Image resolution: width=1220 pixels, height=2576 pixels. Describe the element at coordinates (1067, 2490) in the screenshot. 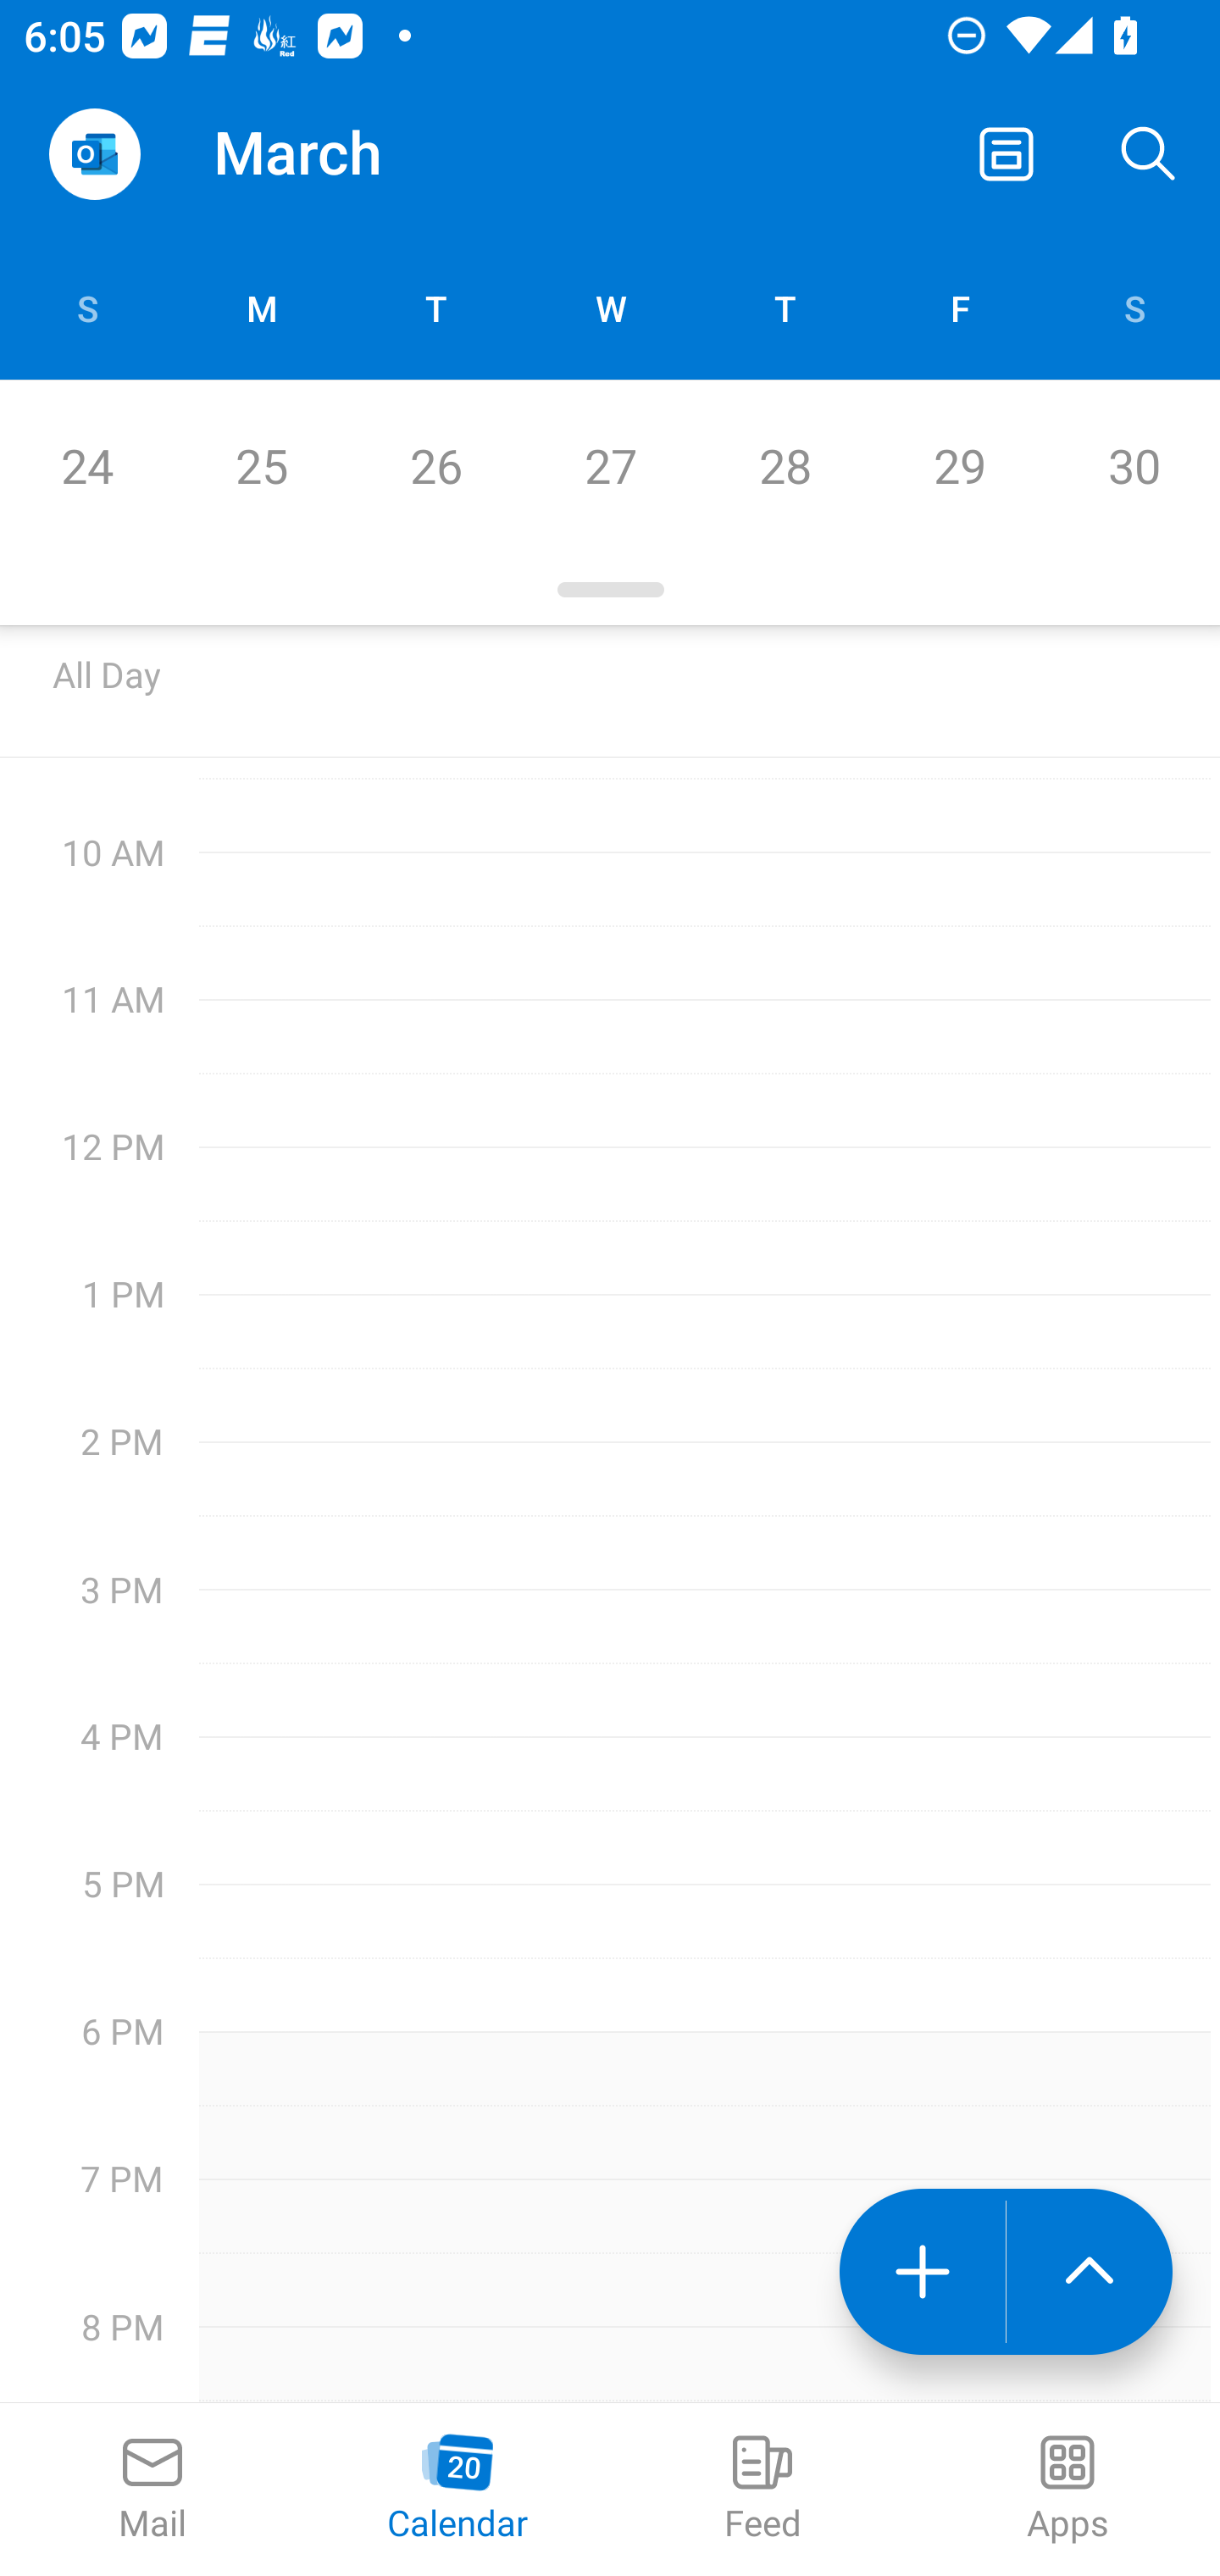

I see `Apps` at that location.